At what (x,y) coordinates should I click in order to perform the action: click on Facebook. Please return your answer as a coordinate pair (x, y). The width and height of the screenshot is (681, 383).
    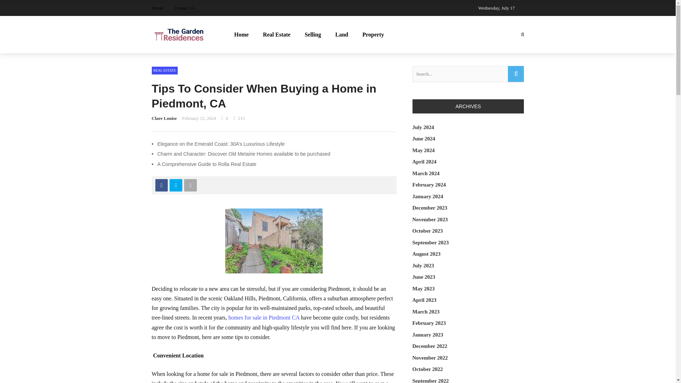
    Looking at the image, I should click on (161, 185).